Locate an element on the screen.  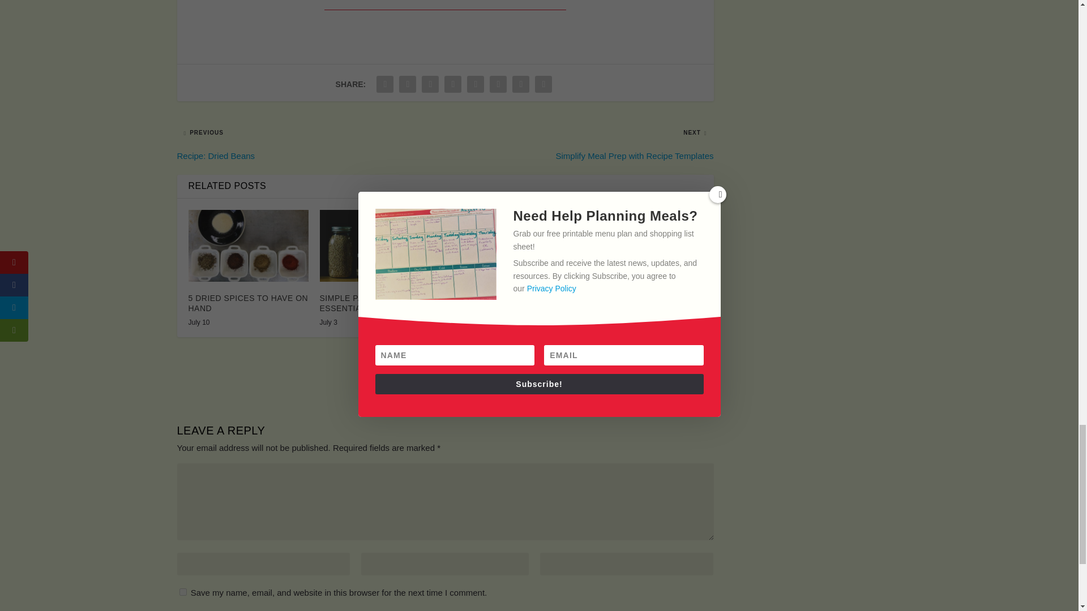
Simple Refrigerator Essentials is located at coordinates (642, 246).